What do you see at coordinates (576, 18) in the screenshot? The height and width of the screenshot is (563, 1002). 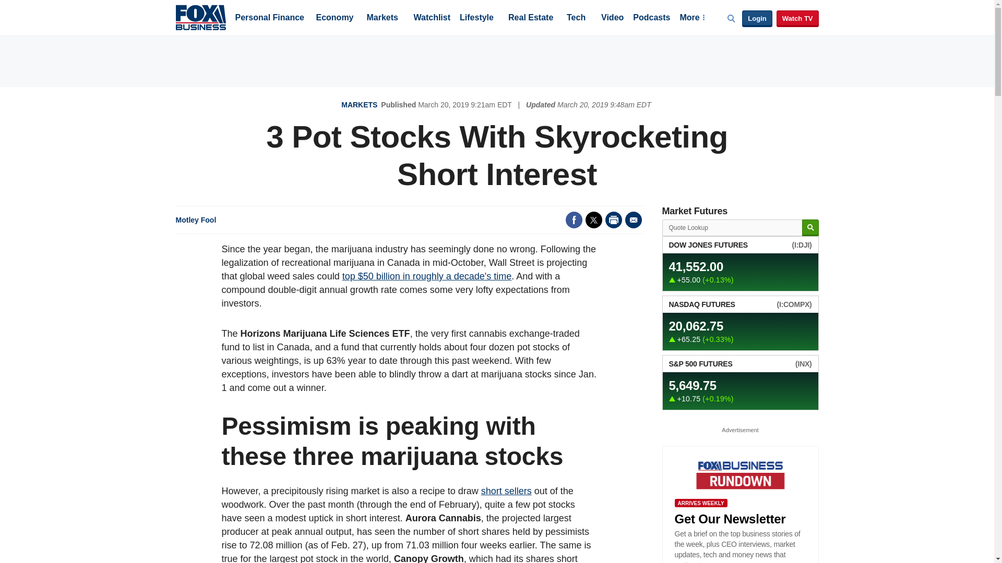 I see `Tech` at bounding box center [576, 18].